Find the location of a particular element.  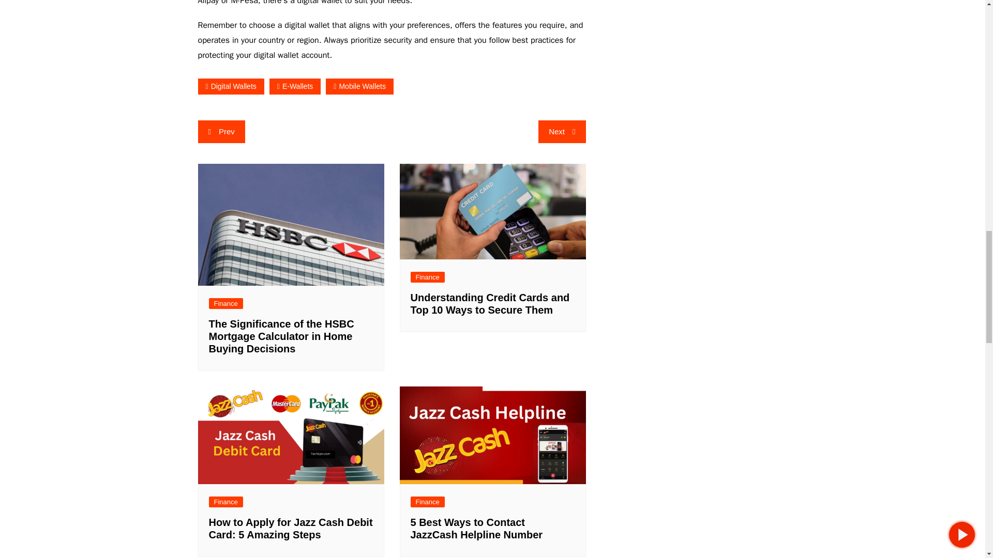

Mobile Wallets is located at coordinates (359, 86).